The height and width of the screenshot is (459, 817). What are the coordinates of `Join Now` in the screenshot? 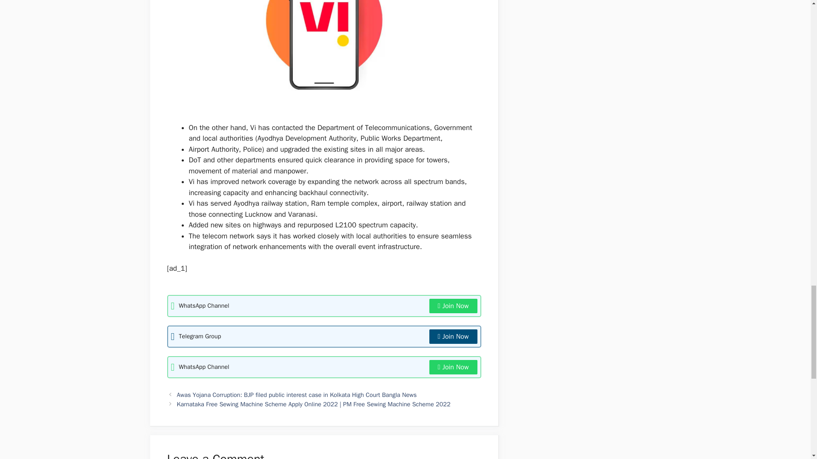 It's located at (453, 306).